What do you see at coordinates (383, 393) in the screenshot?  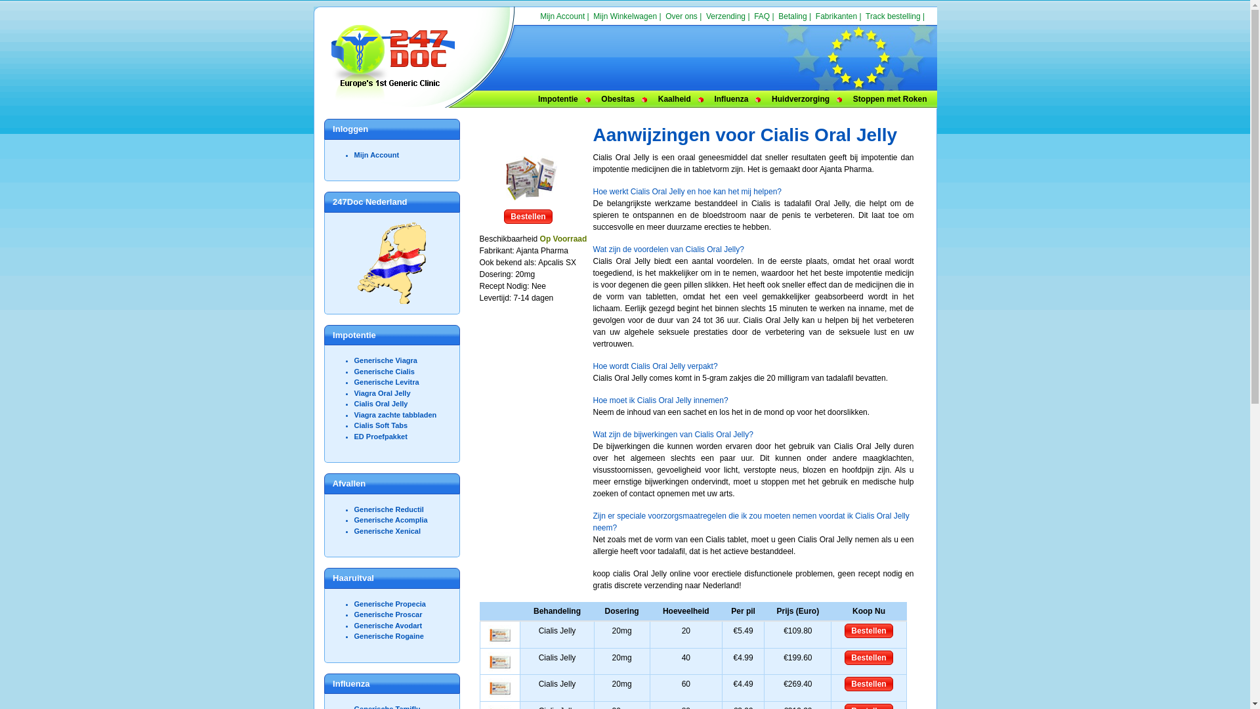 I see `Viagra Oral Jelly` at bounding box center [383, 393].